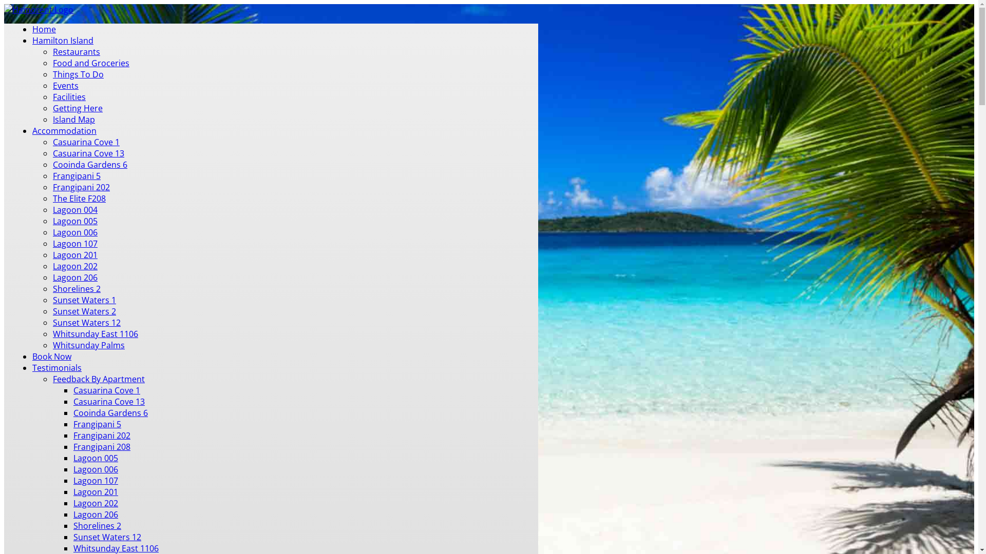  I want to click on Hamilton Island, so click(63, 41).